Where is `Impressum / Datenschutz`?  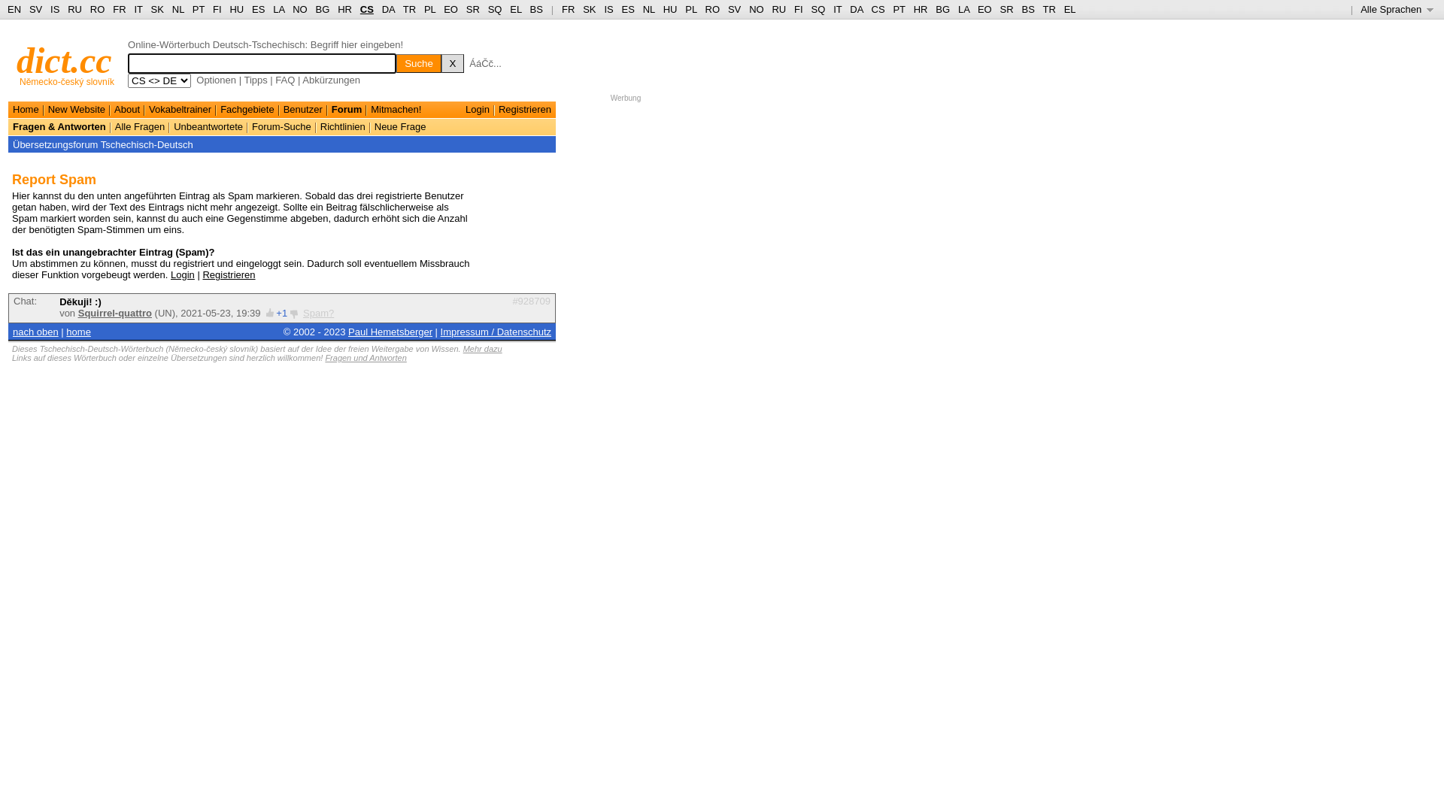 Impressum / Datenschutz is located at coordinates (496, 332).